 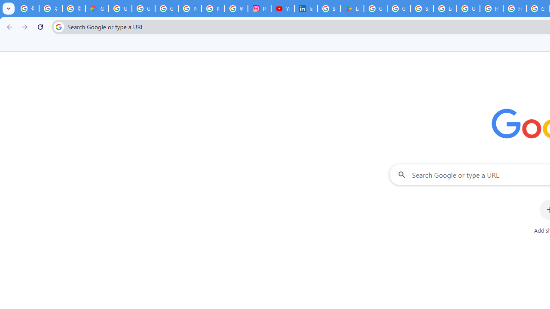 I want to click on Privacy Help Center - Policies Help, so click(x=189, y=9).